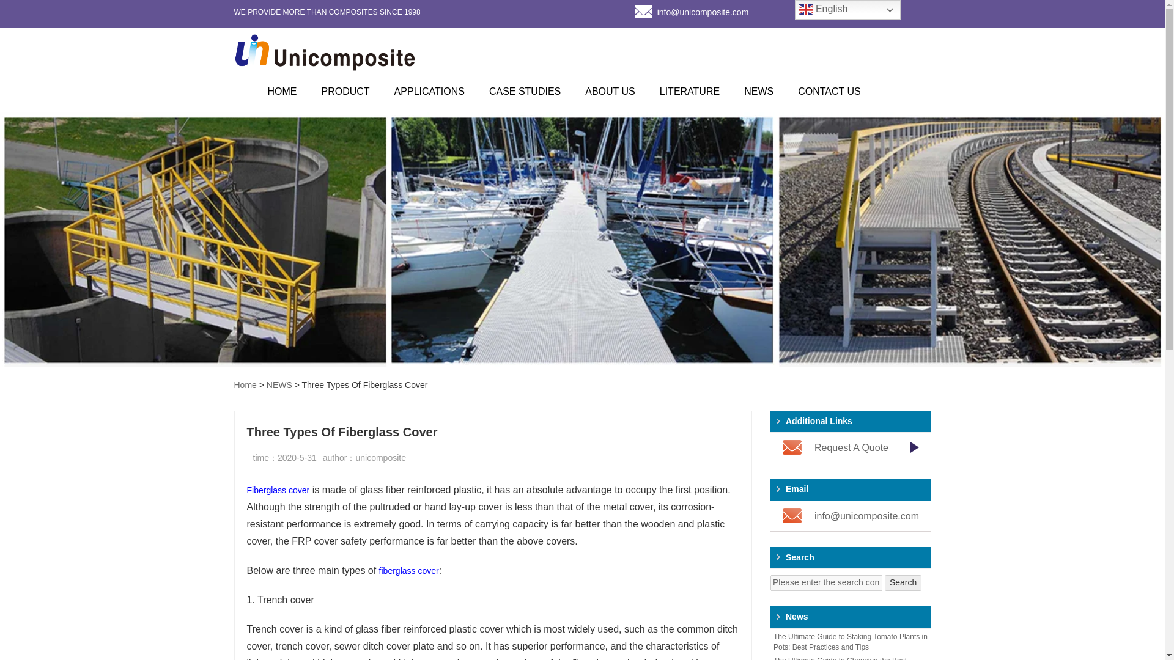 Image resolution: width=1174 pixels, height=660 pixels. What do you see at coordinates (847, 10) in the screenshot?
I see `English` at bounding box center [847, 10].